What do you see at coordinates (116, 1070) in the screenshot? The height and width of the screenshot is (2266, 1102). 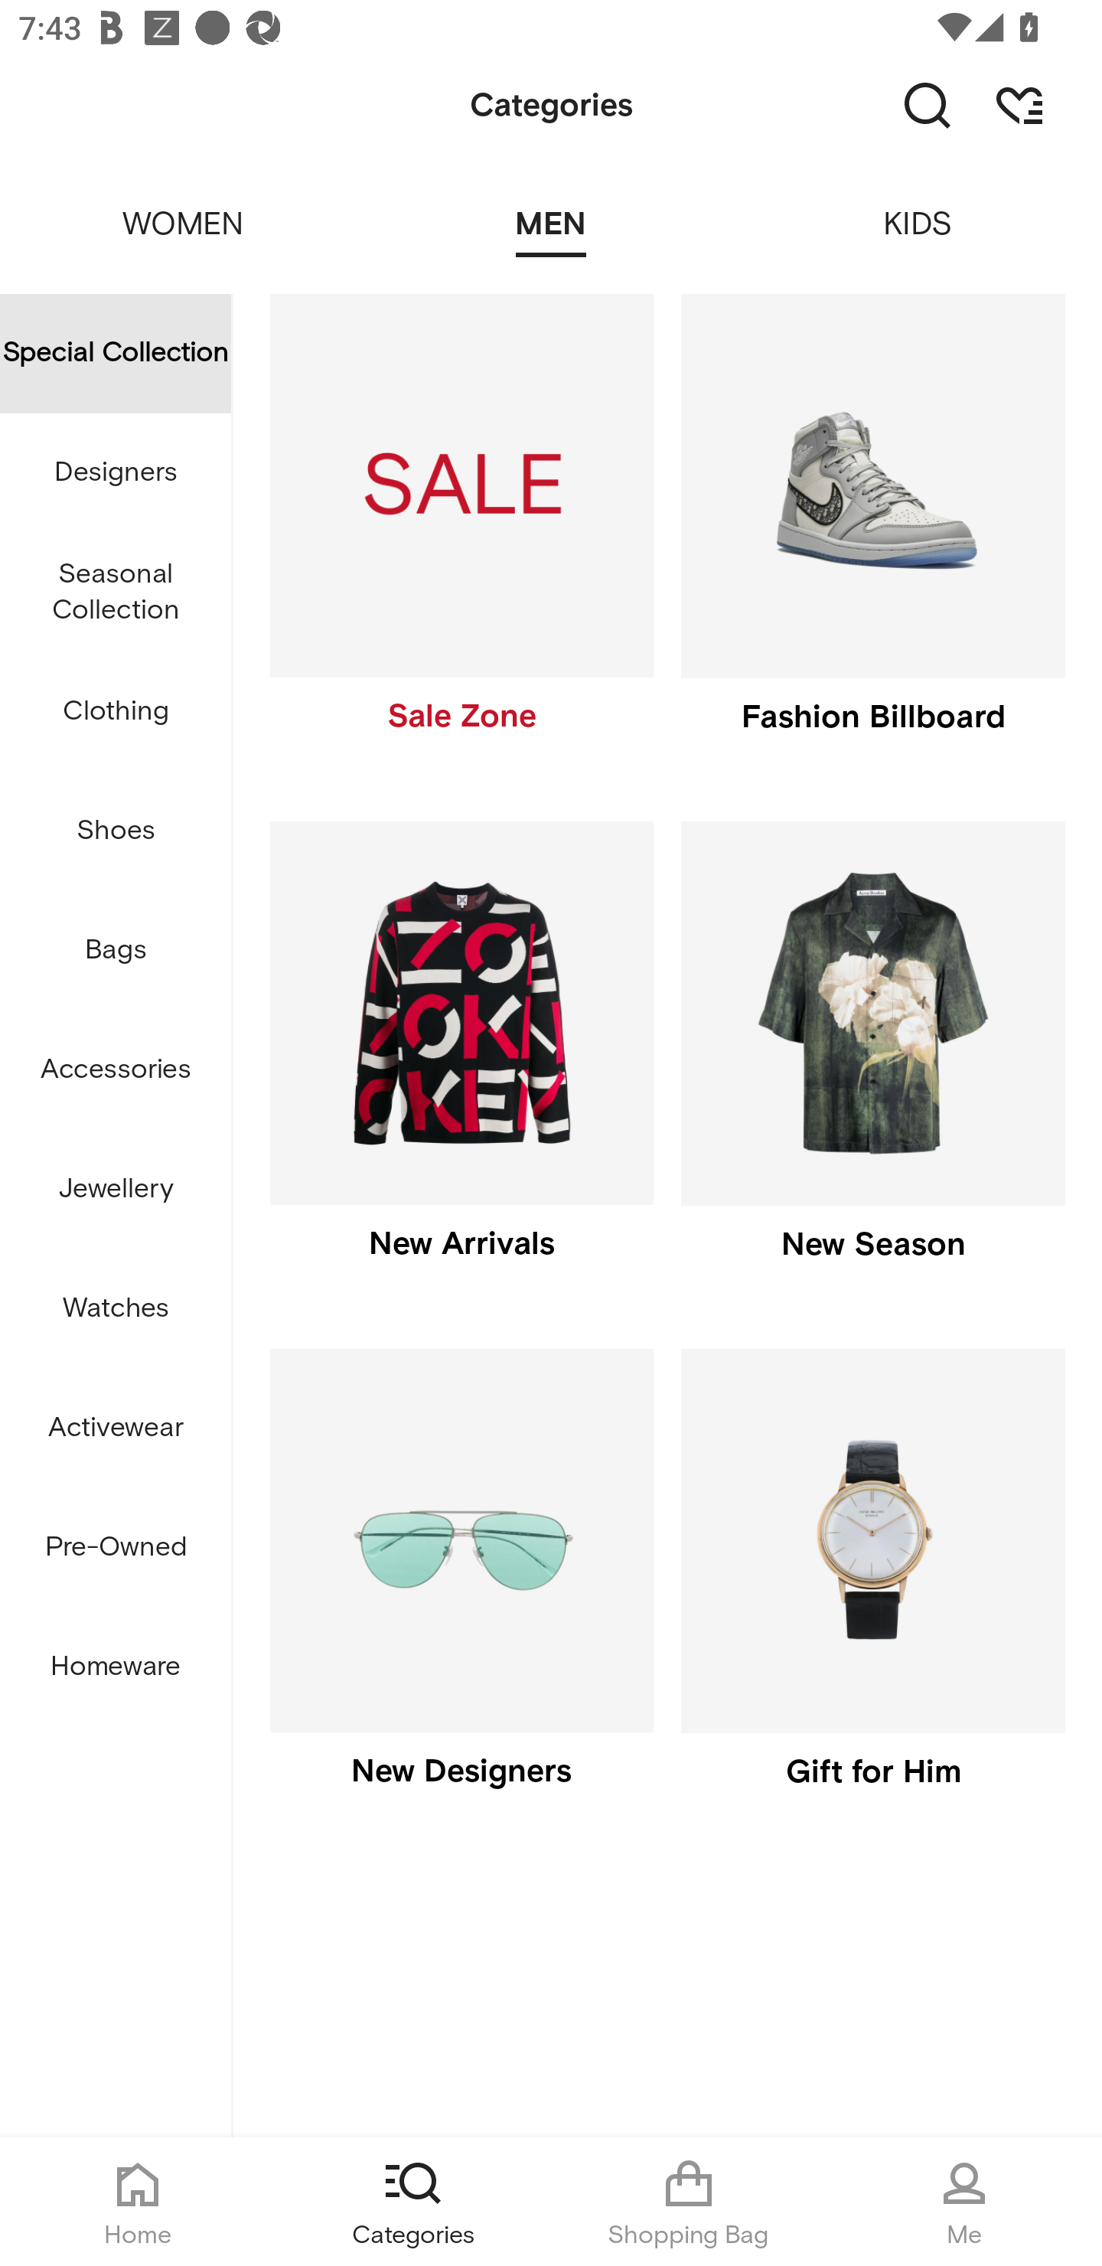 I see `Accessories` at bounding box center [116, 1070].